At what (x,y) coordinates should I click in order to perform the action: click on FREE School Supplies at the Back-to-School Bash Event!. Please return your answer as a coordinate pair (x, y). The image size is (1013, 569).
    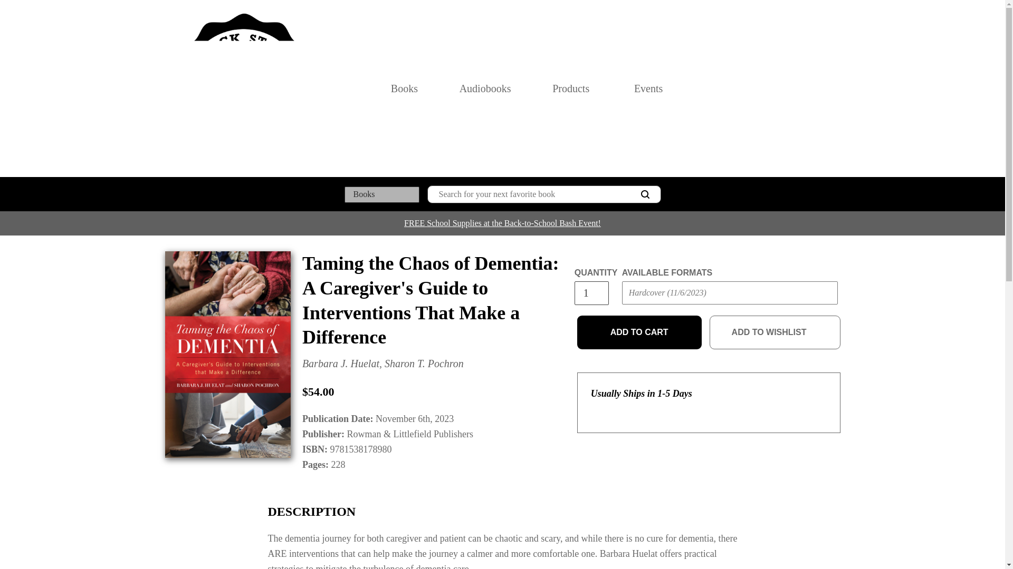
    Looking at the image, I should click on (502, 223).